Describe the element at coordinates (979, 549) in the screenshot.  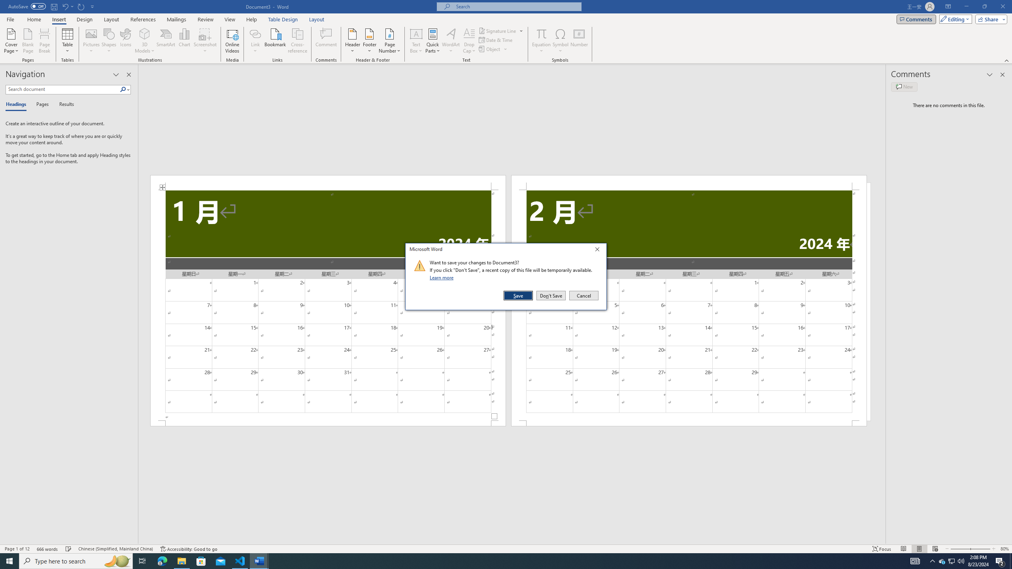
I see `Zoom In` at that location.